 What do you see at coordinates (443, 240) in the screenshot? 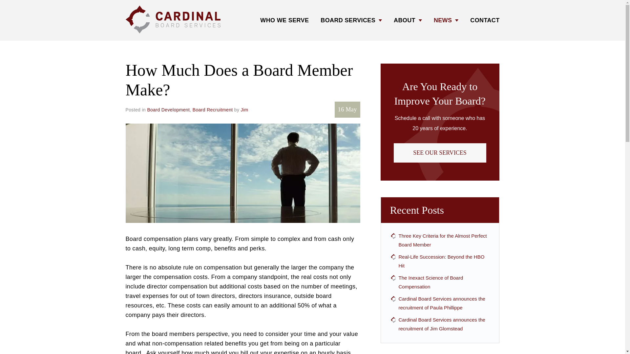
I see `Three Key Criteria for the Almost Perfect Board Member` at bounding box center [443, 240].